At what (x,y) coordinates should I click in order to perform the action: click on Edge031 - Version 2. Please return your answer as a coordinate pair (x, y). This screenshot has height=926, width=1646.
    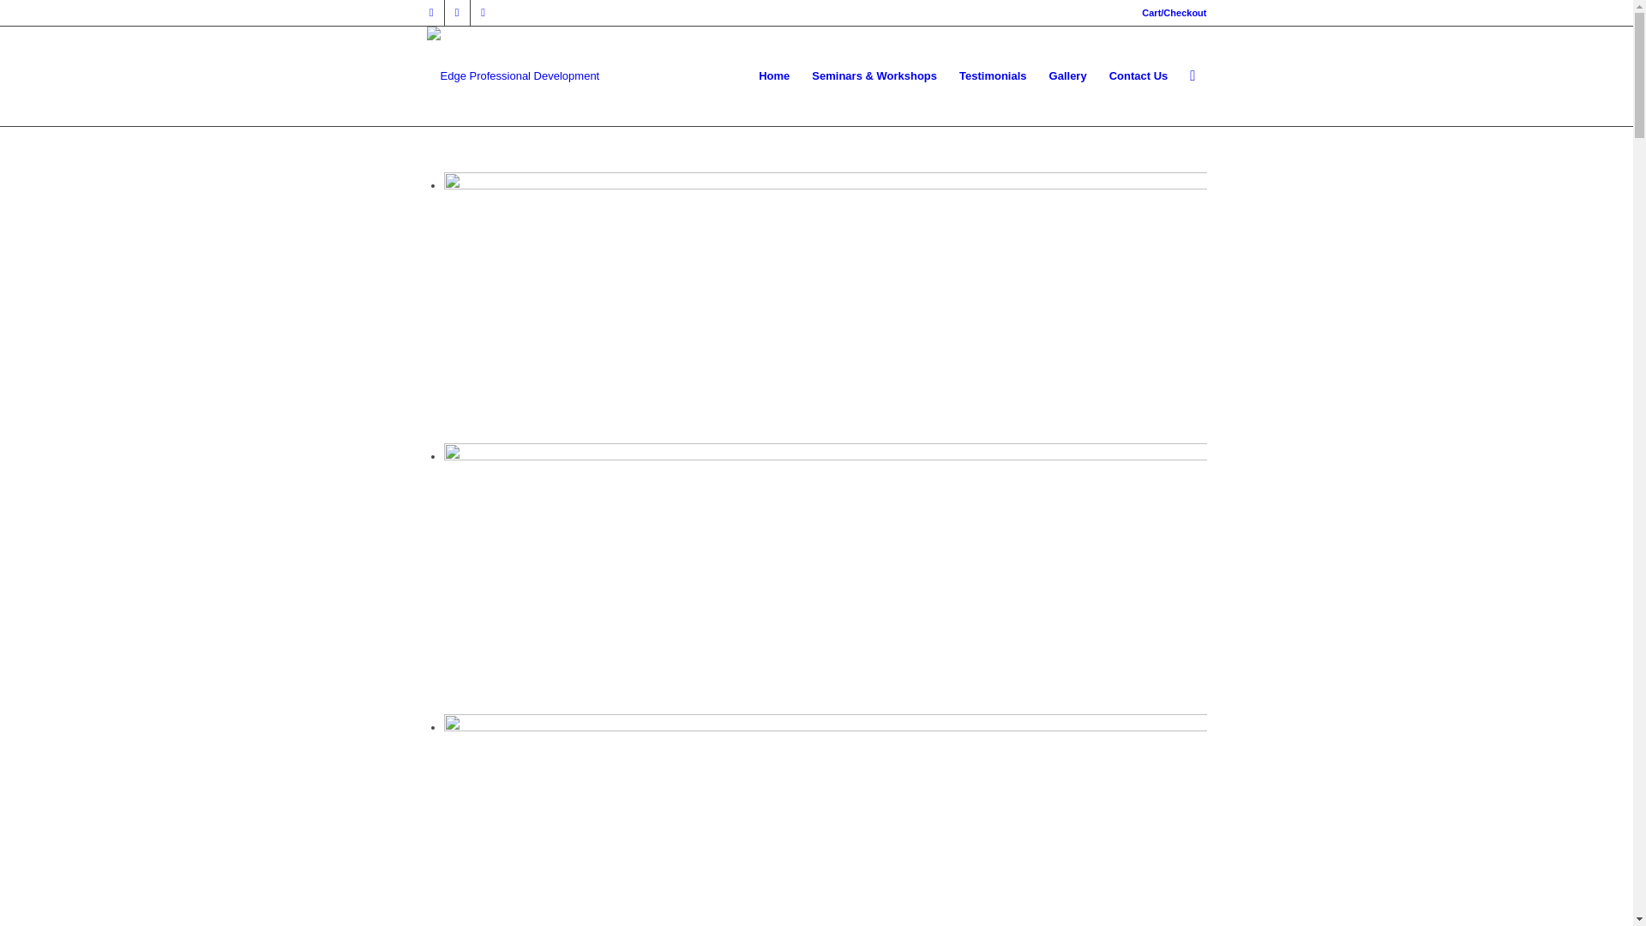
    Looking at the image, I should click on (826, 576).